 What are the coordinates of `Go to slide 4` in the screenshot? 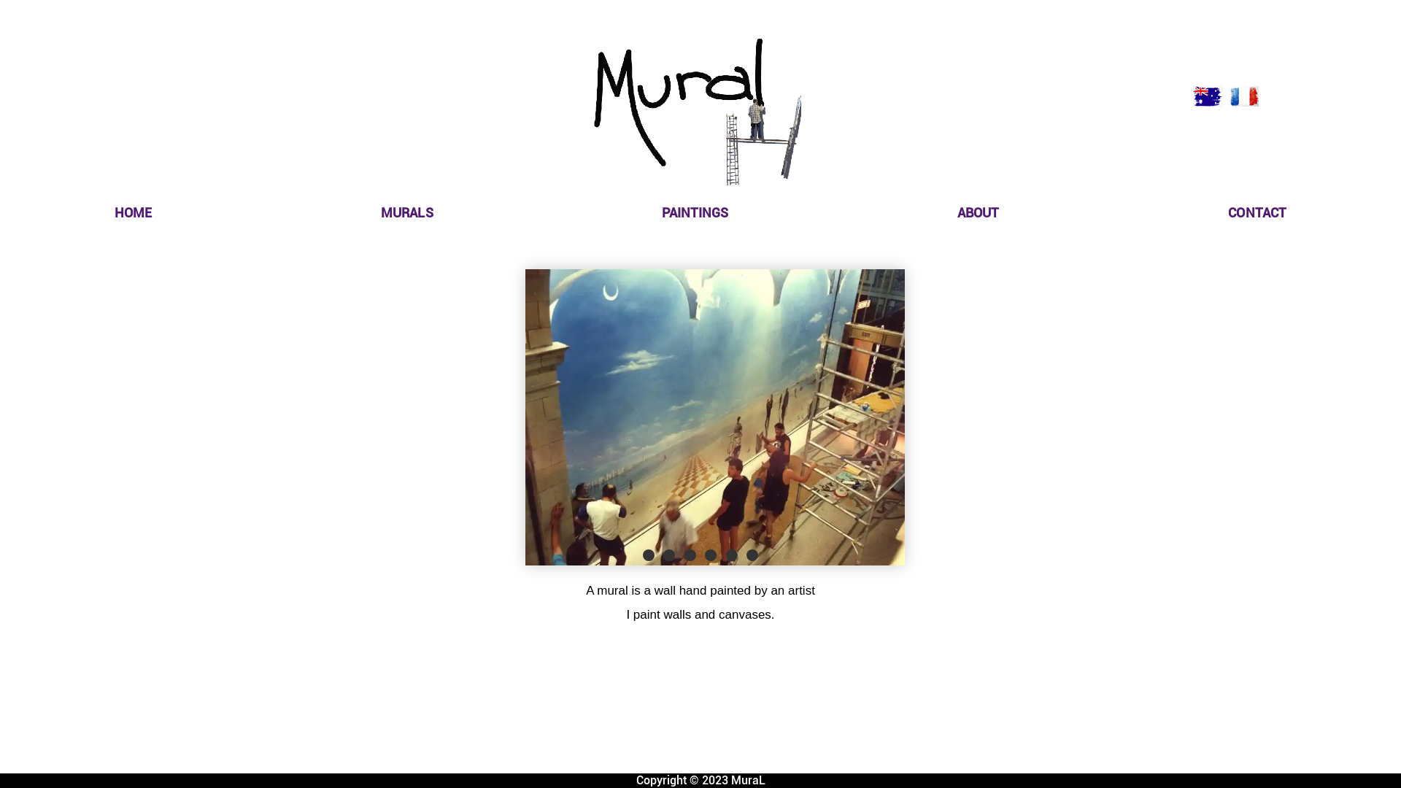 It's located at (711, 555).